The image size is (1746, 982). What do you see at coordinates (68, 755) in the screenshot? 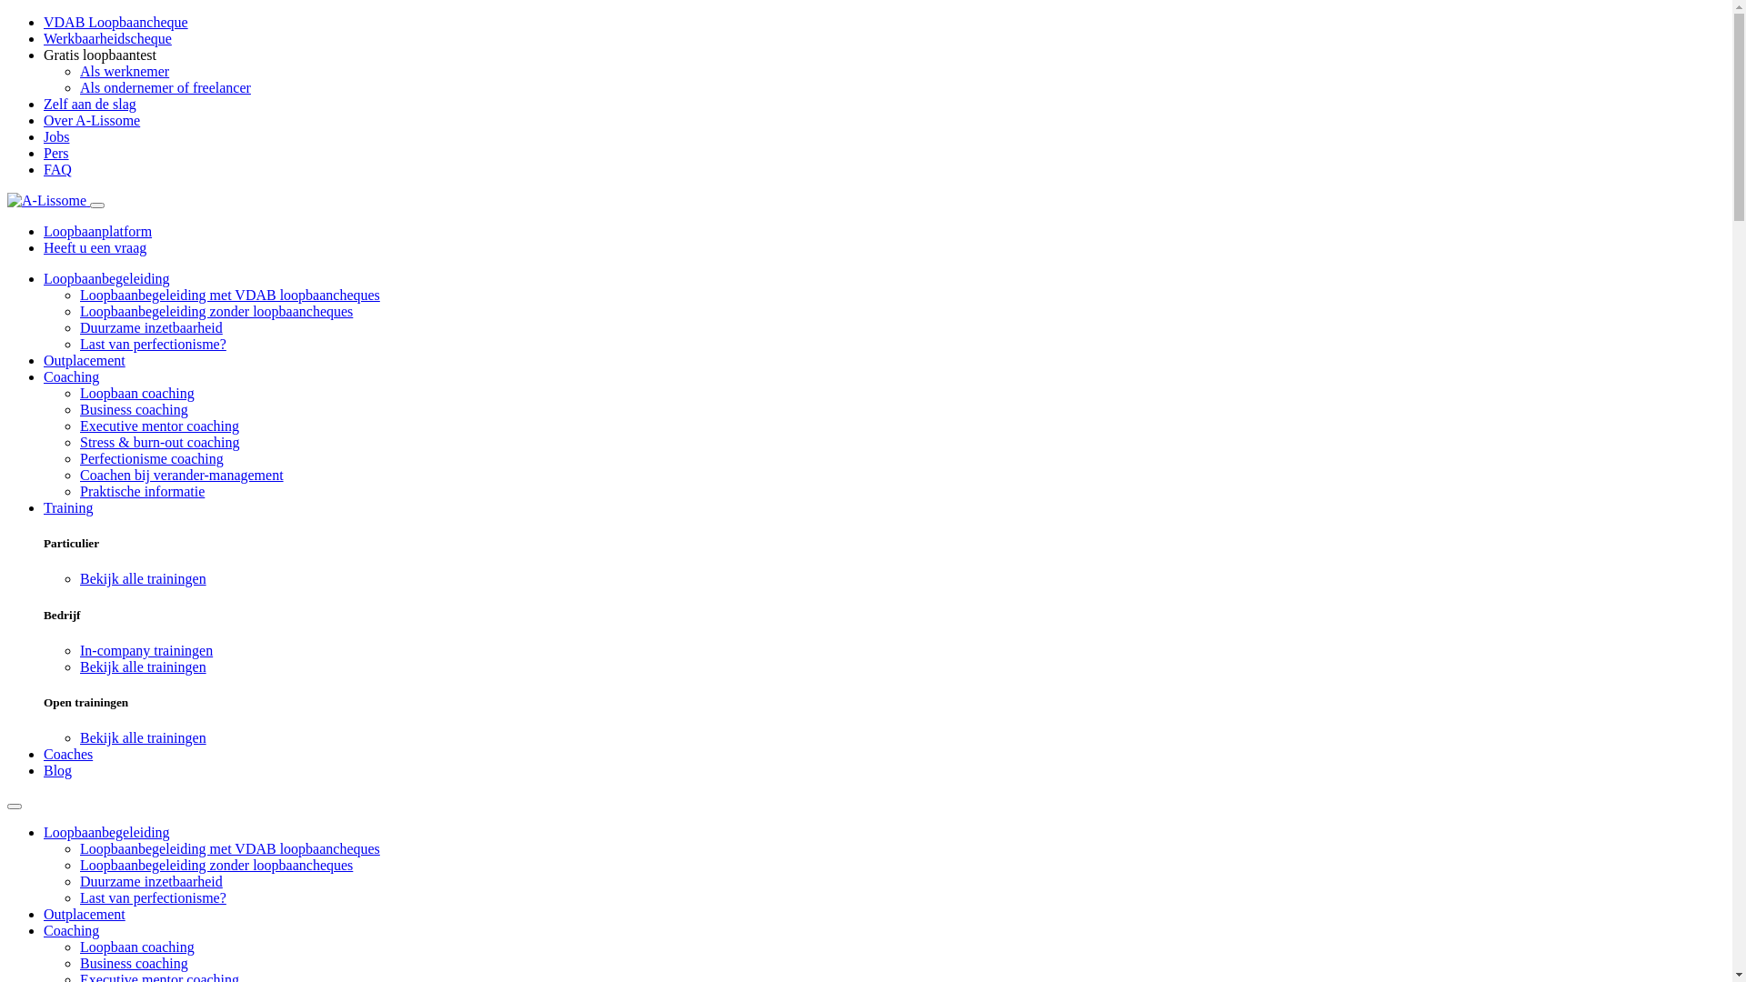
I see `Coaches` at bounding box center [68, 755].